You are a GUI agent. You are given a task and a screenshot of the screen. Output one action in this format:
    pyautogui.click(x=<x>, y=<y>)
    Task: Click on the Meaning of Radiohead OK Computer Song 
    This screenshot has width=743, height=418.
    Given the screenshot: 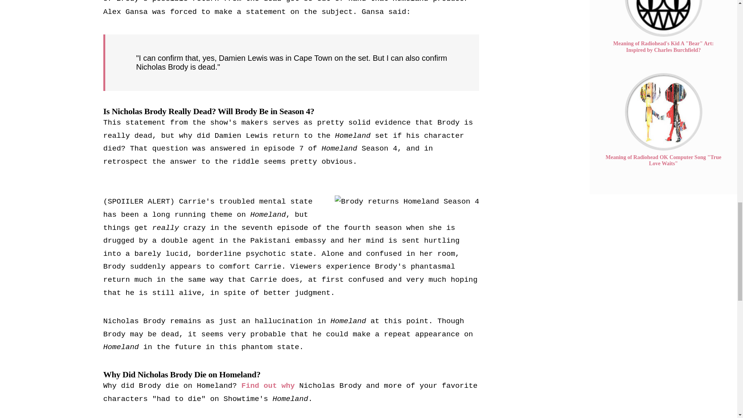 What is the action you would take?
    pyautogui.click(x=663, y=111)
    